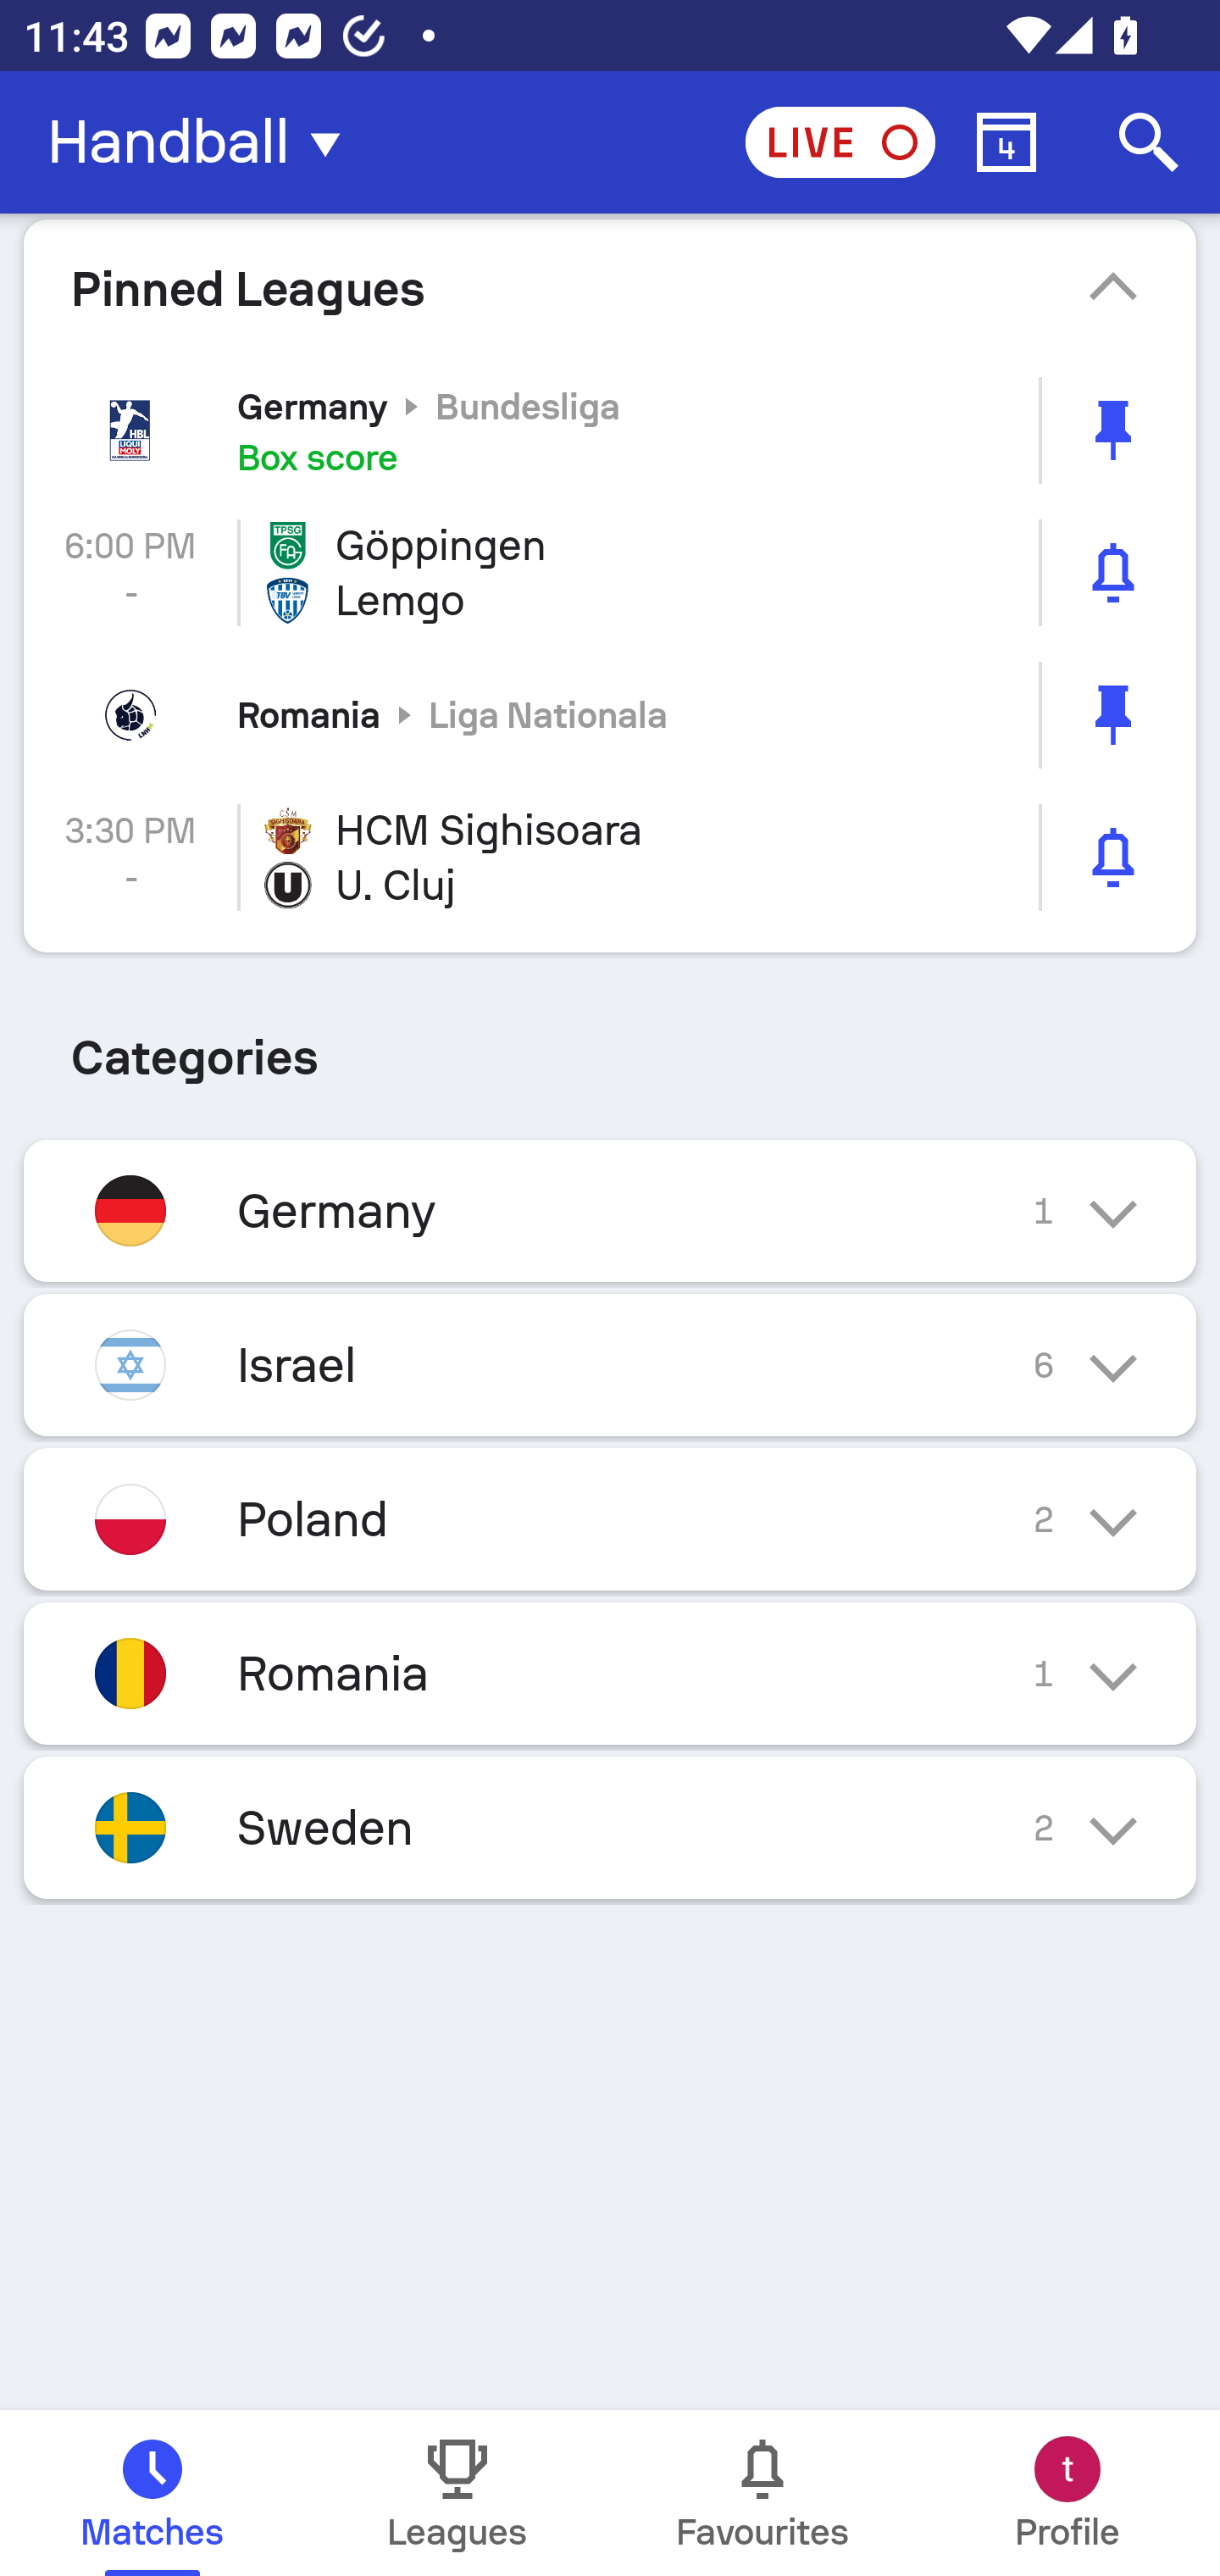 The height and width of the screenshot is (2576, 1220). Describe the element at coordinates (610, 288) in the screenshot. I see `Pinned Leagues` at that location.